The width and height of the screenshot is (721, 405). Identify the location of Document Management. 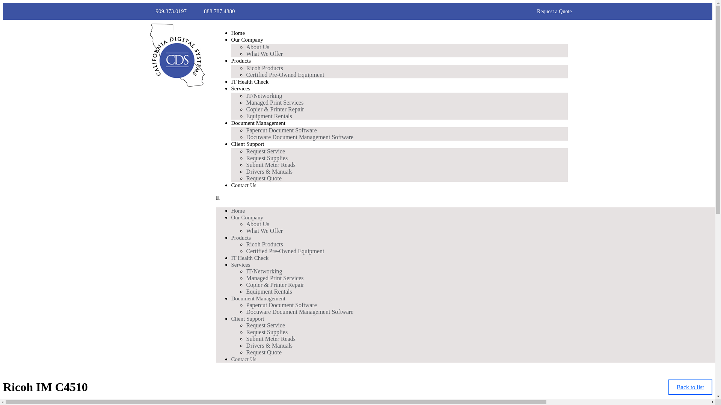
(258, 123).